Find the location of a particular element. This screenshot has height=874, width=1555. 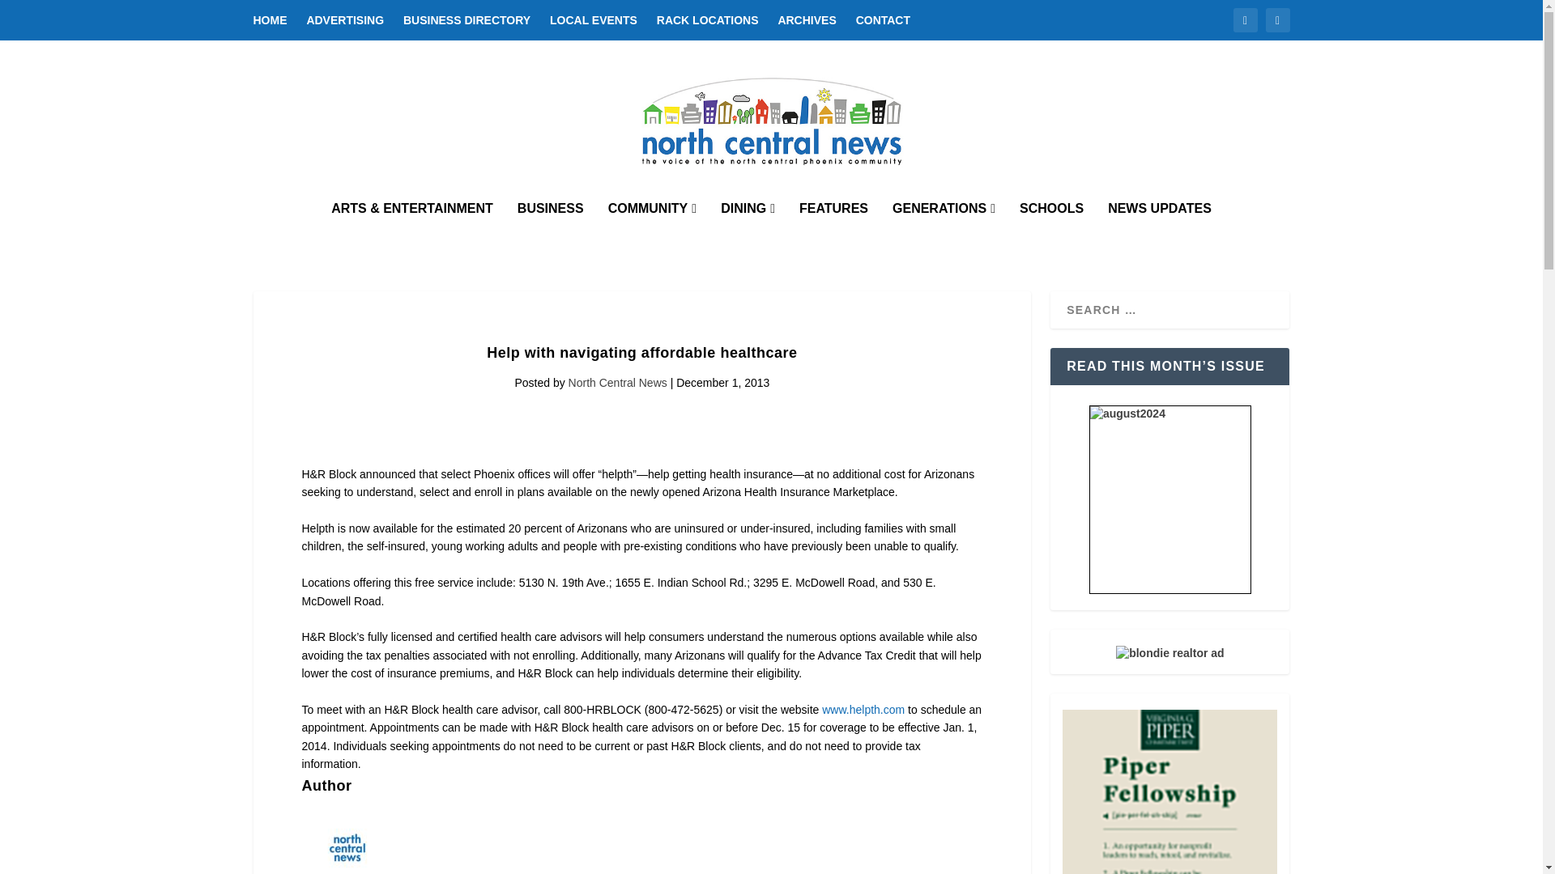

BUSINESS is located at coordinates (551, 230).